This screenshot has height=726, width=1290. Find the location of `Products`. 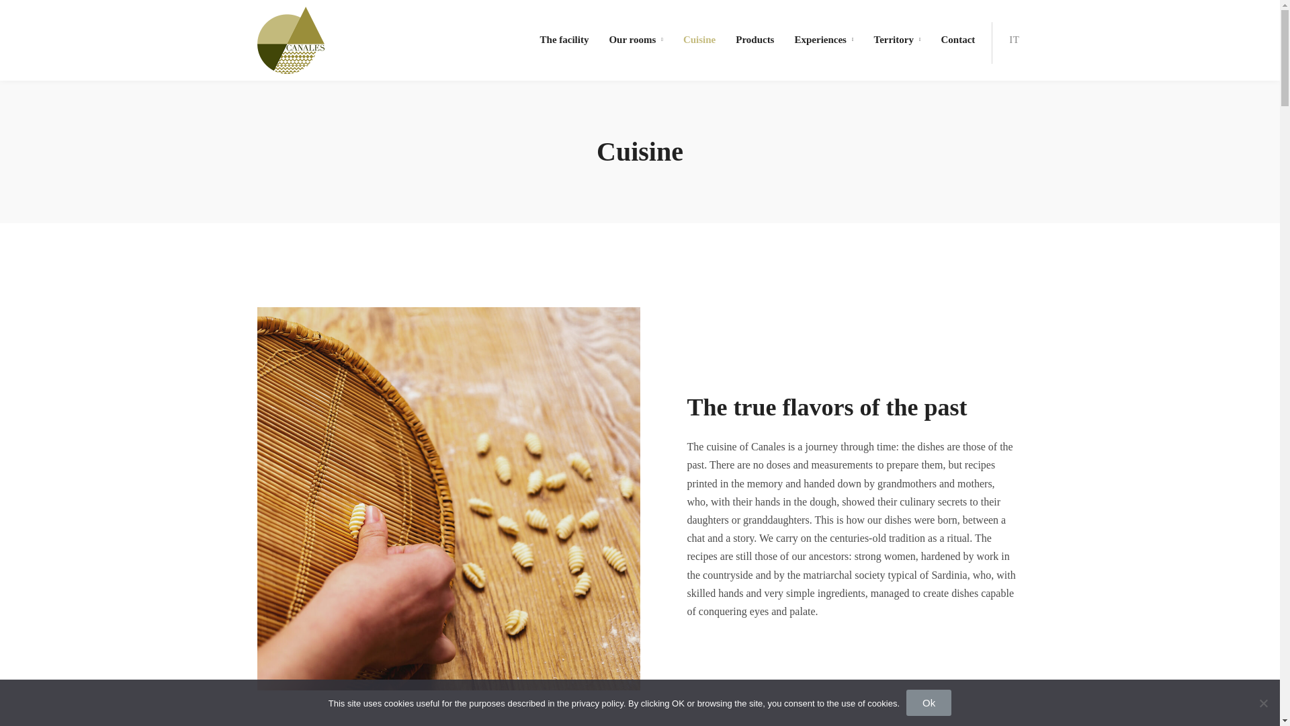

Products is located at coordinates (755, 40).